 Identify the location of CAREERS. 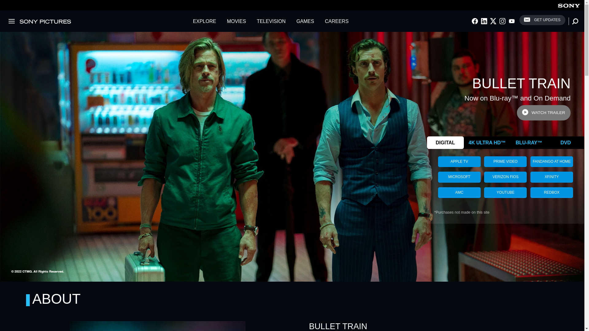
(337, 21).